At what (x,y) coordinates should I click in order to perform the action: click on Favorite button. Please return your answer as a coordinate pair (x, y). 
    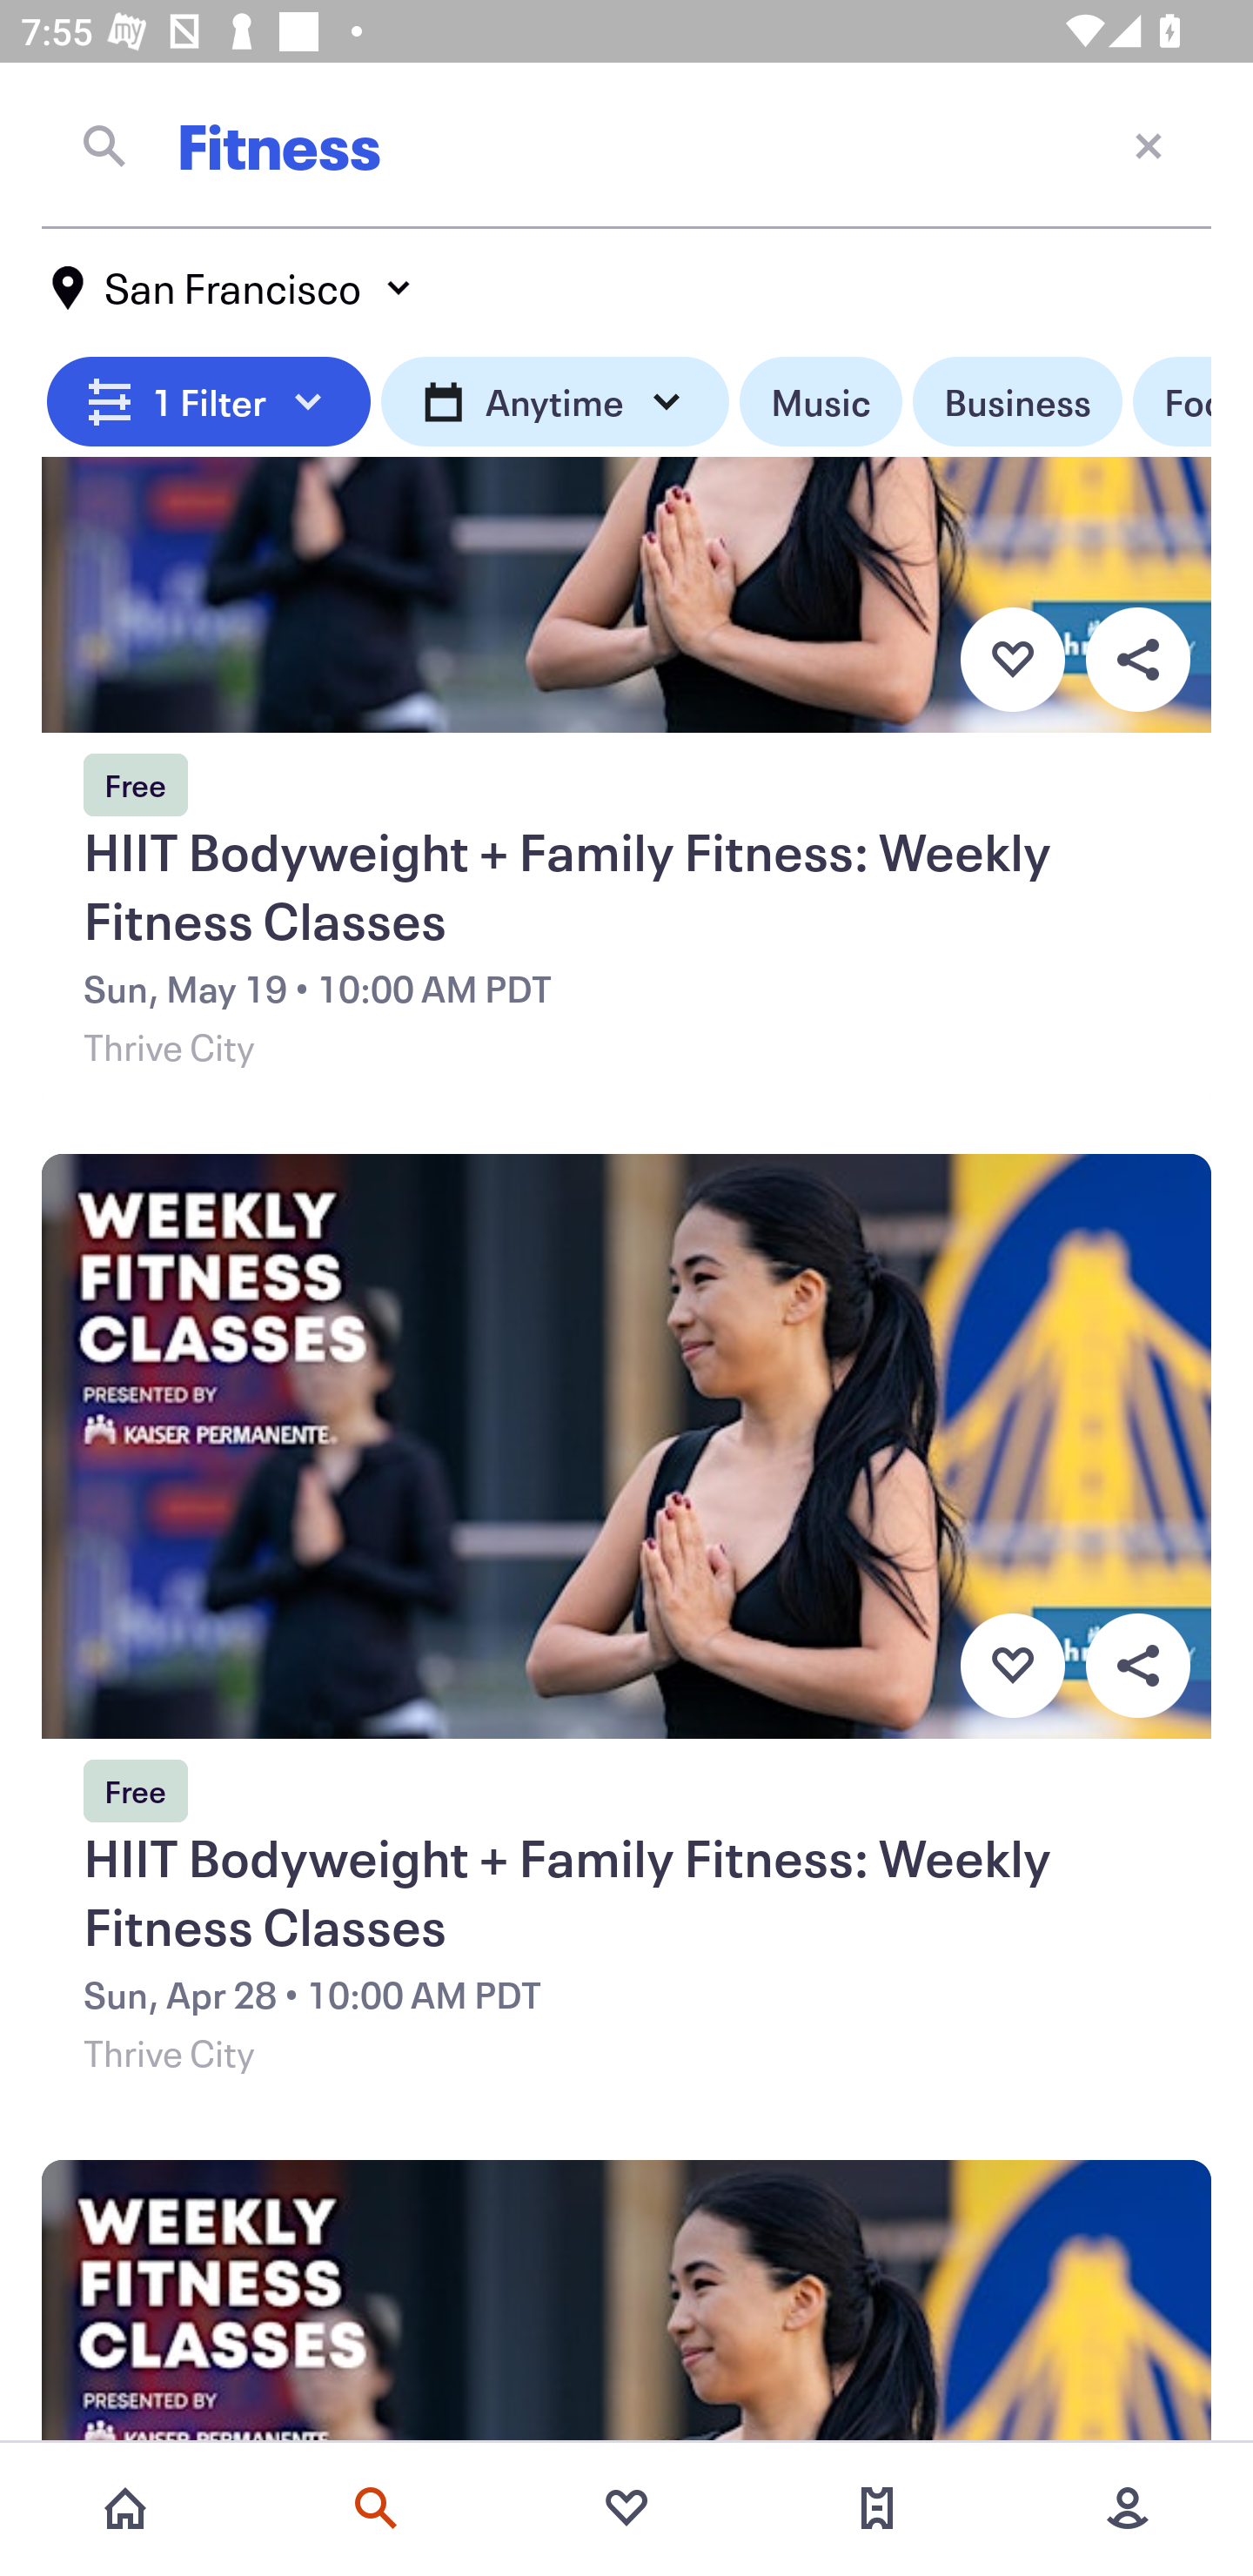
    Looking at the image, I should click on (1012, 1666).